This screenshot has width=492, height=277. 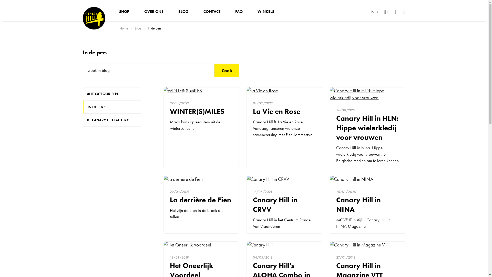 What do you see at coordinates (201, 111) in the screenshot?
I see `WINTER(S)MILES` at bounding box center [201, 111].